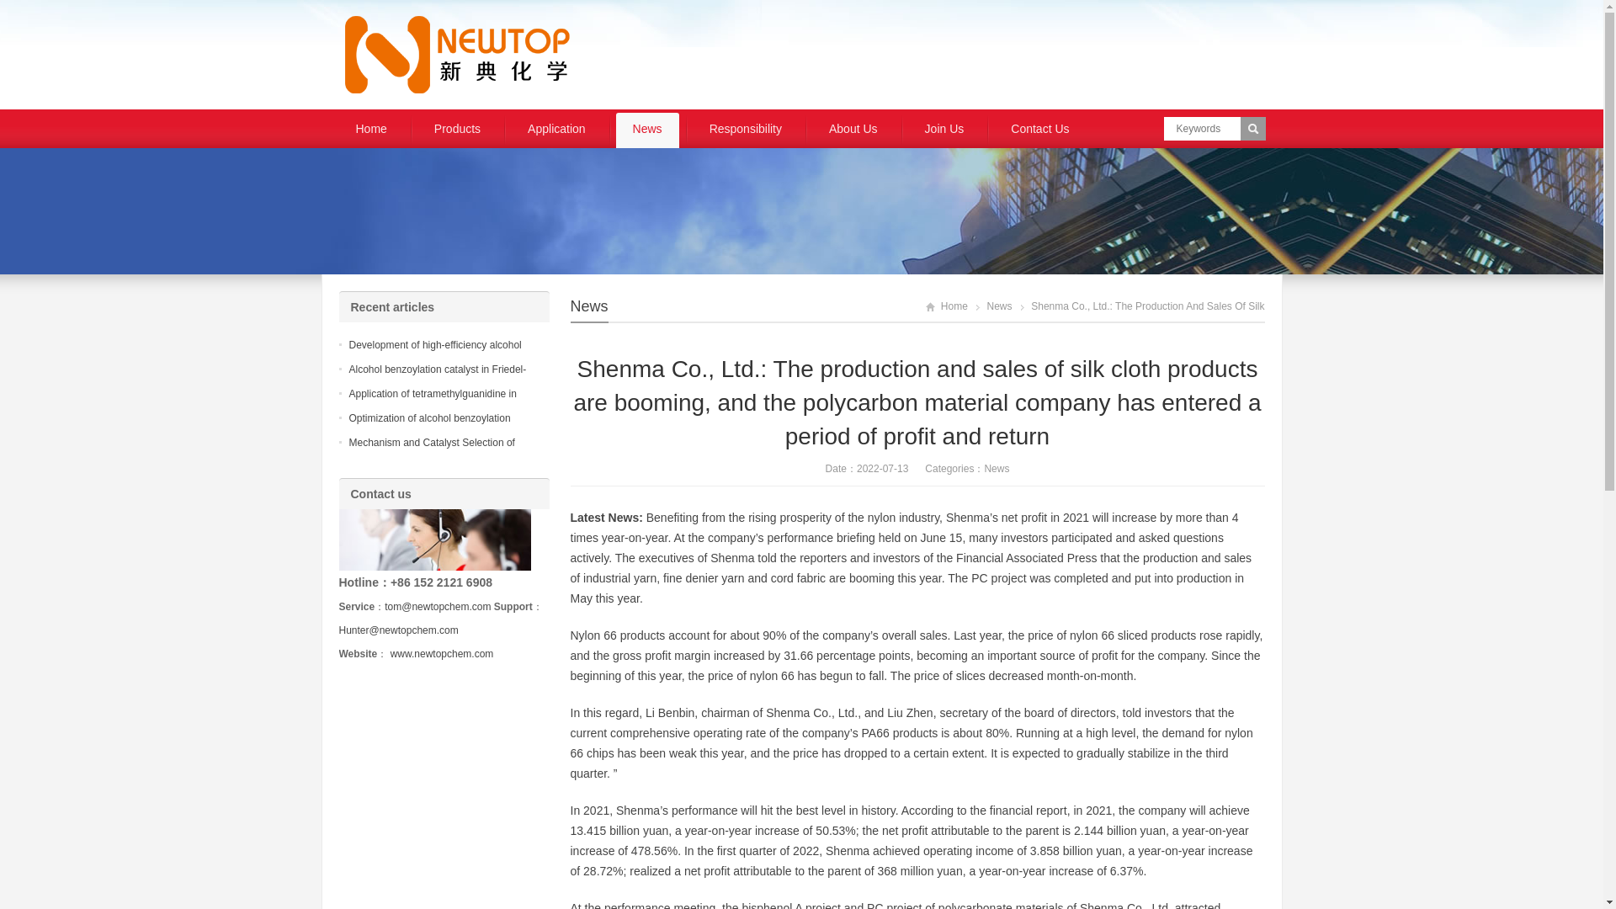 The height and width of the screenshot is (909, 1616). Describe the element at coordinates (853, 130) in the screenshot. I see `About Us` at that location.